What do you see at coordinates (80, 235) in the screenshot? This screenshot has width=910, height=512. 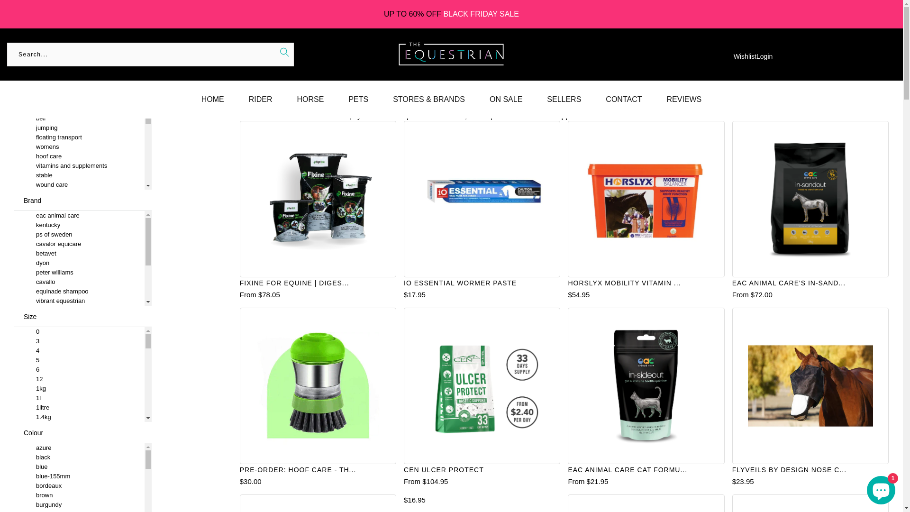 I see `ps of sweden` at bounding box center [80, 235].